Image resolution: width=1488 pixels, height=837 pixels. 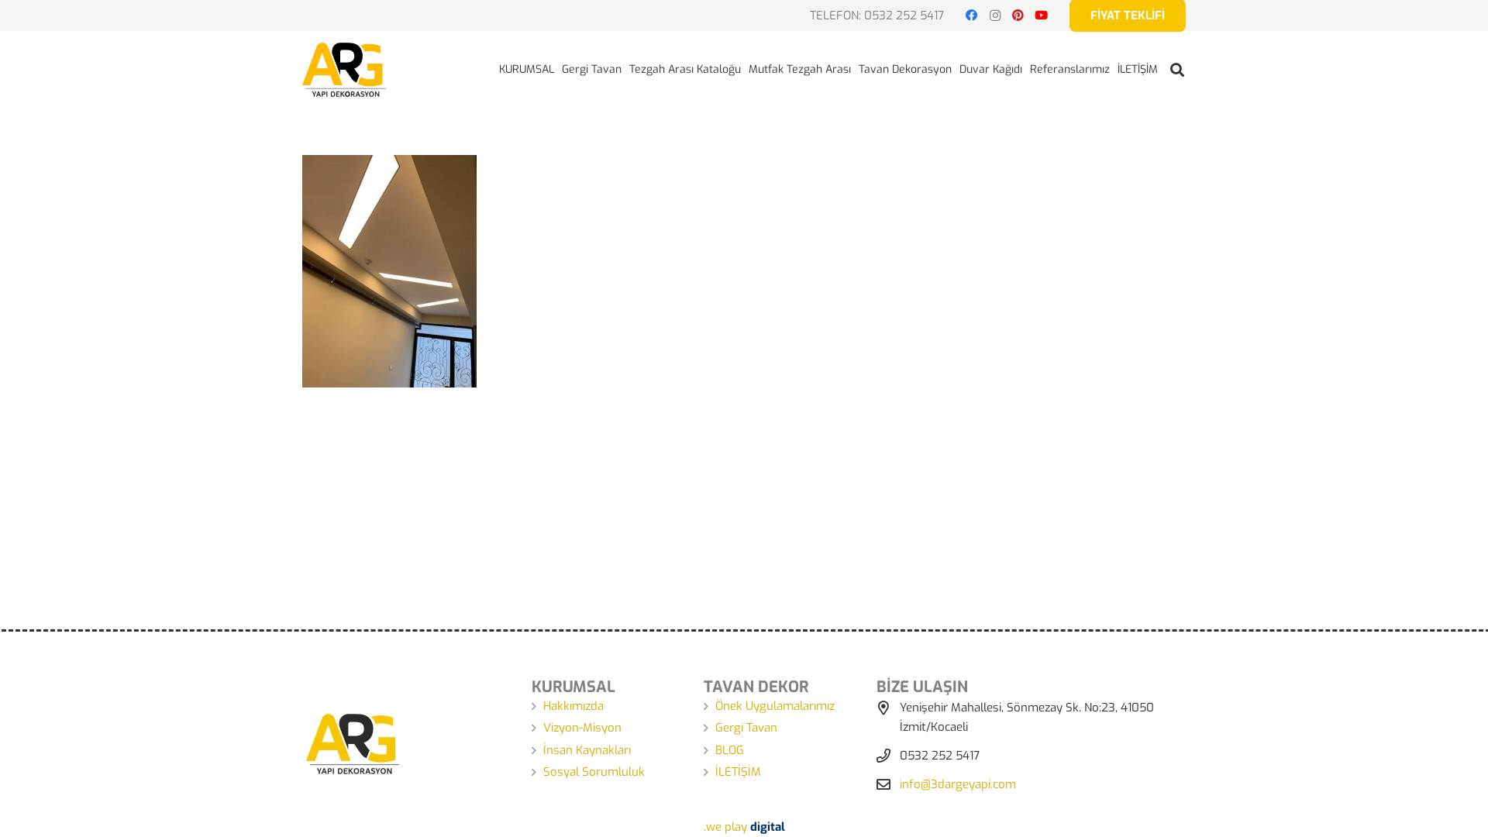 What do you see at coordinates (1018, 15) in the screenshot?
I see `Pinterest` at bounding box center [1018, 15].